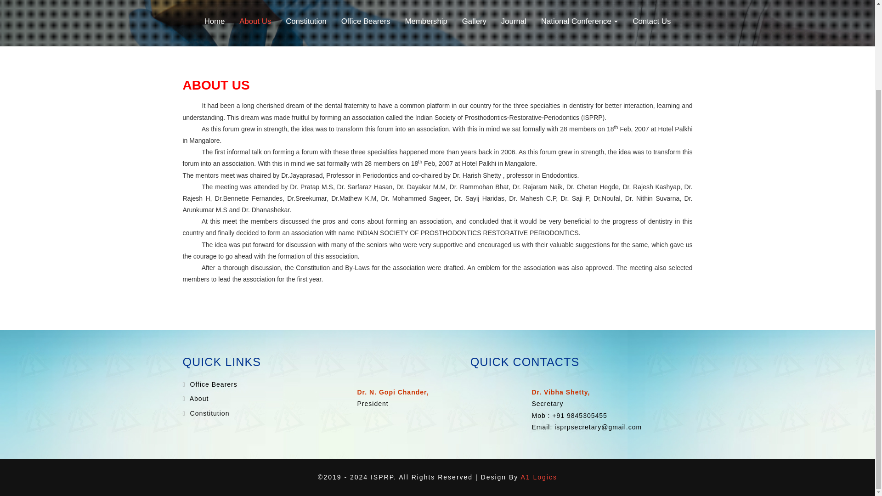 The height and width of the screenshot is (496, 882). Describe the element at coordinates (198, 398) in the screenshot. I see `About` at that location.